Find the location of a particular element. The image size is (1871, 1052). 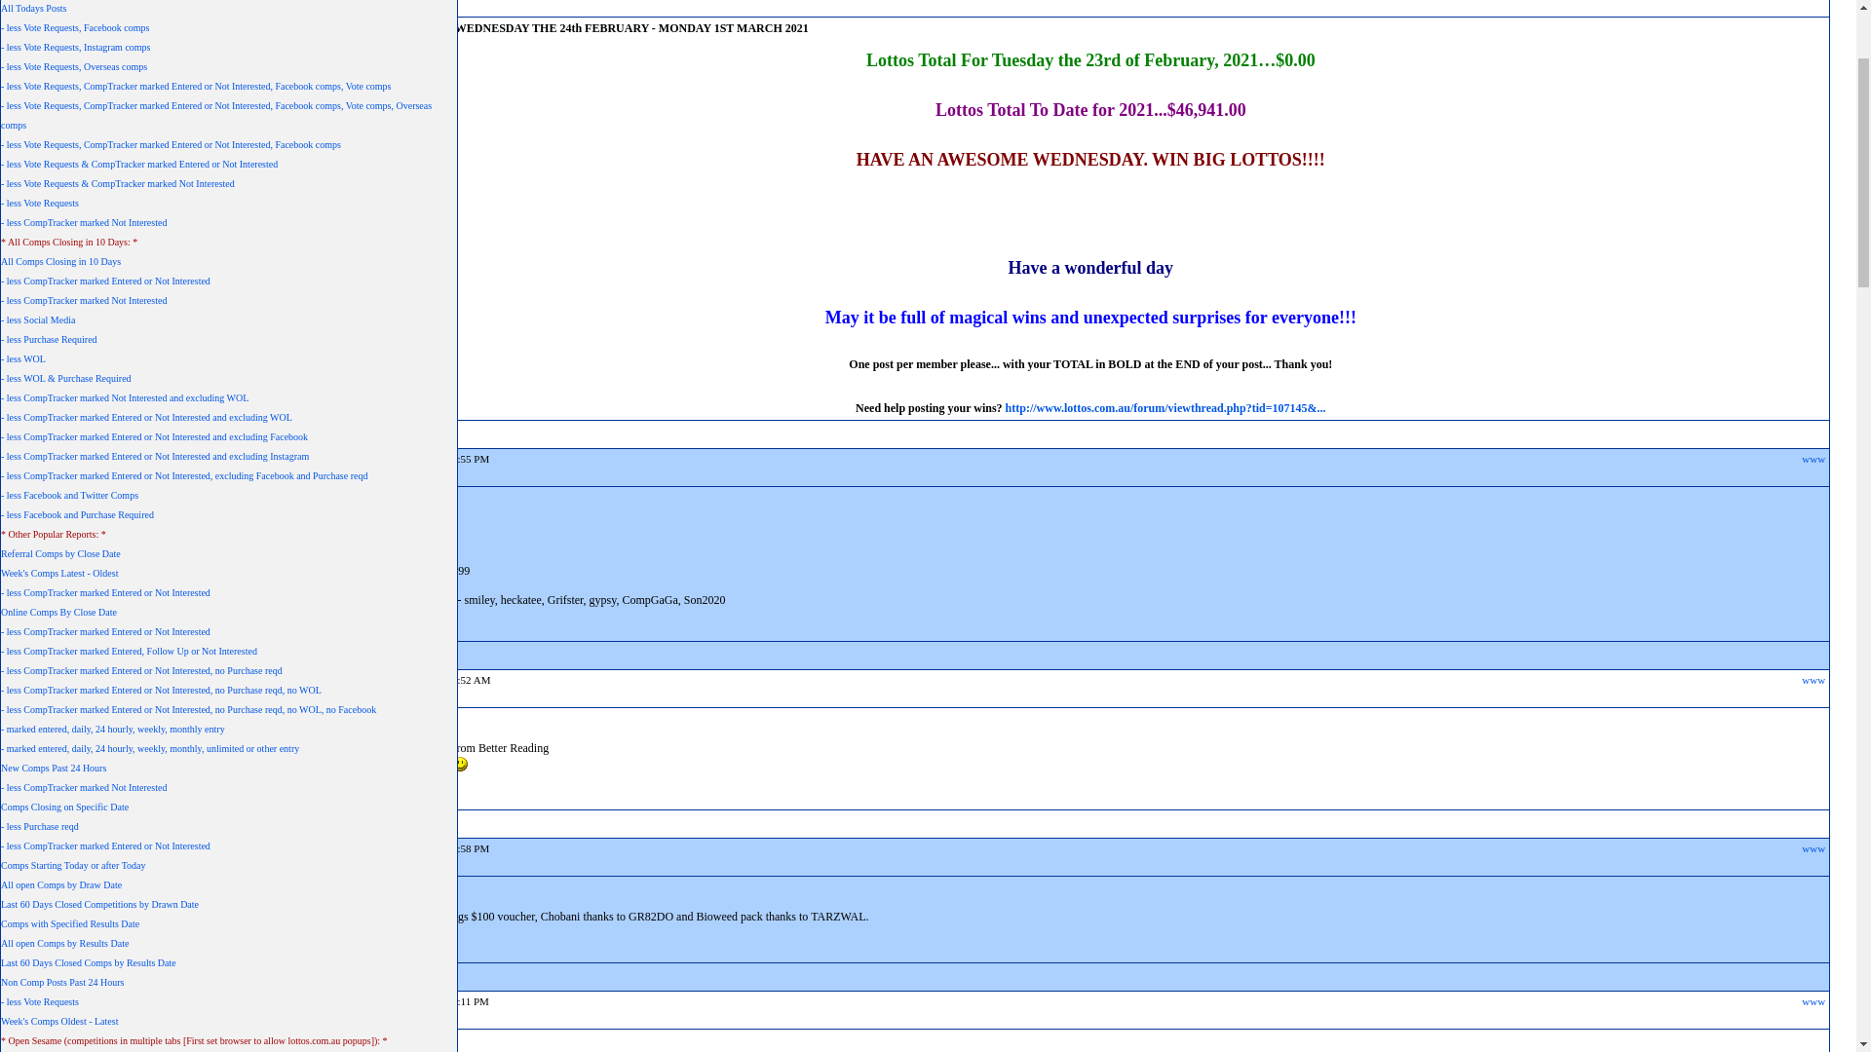

- less Vote Requests, Facebook comps is located at coordinates (75, 232).